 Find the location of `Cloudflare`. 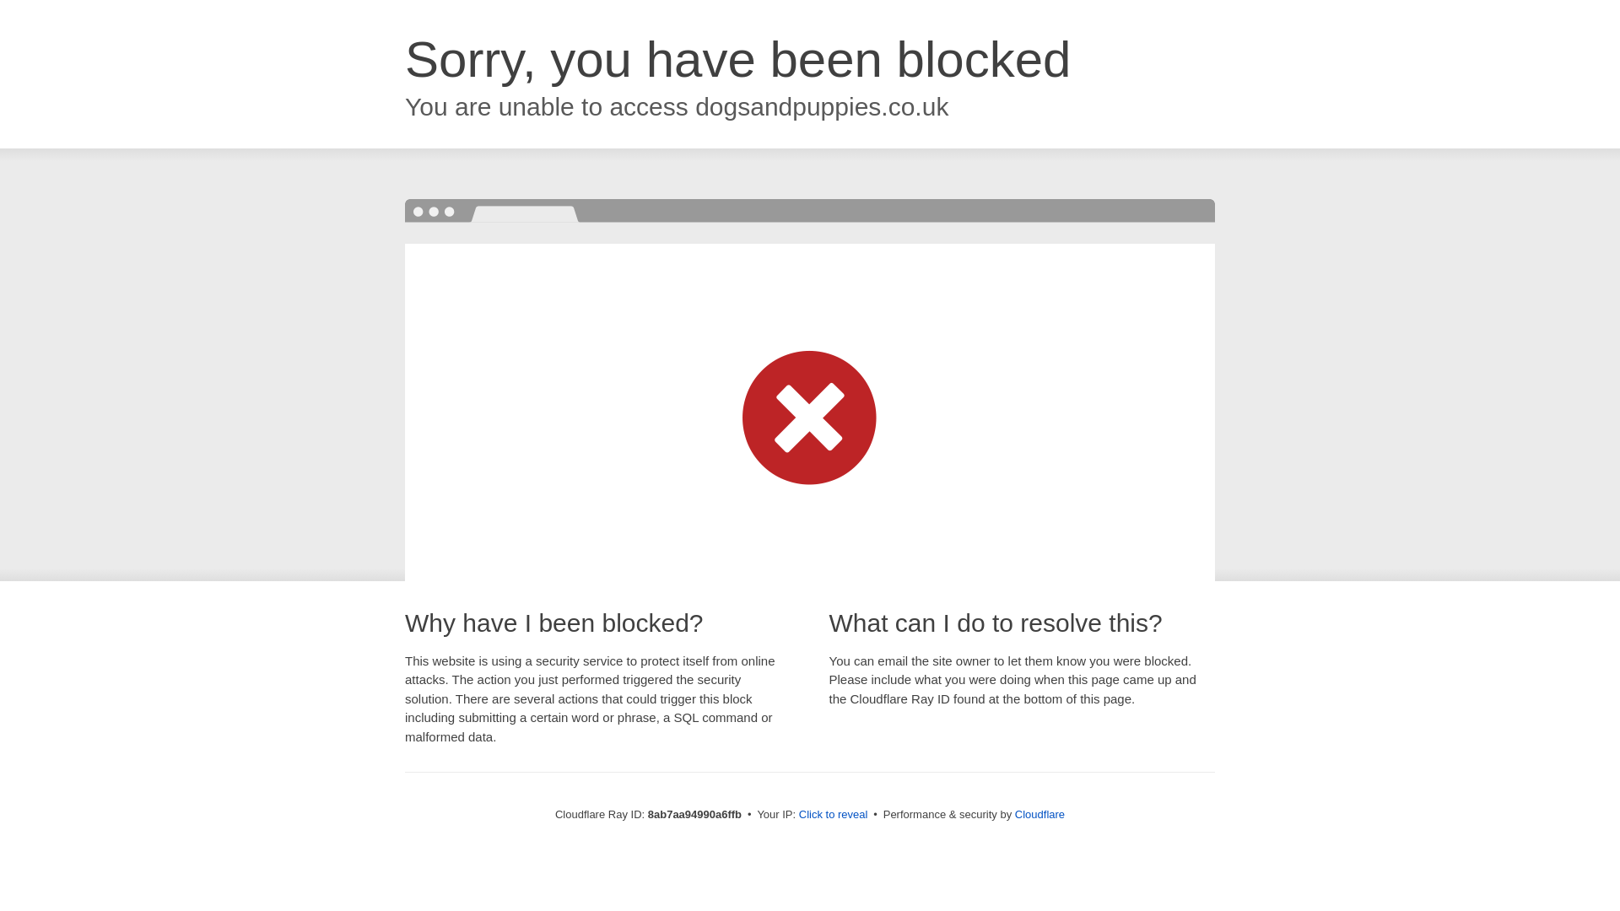

Cloudflare is located at coordinates (1039, 814).